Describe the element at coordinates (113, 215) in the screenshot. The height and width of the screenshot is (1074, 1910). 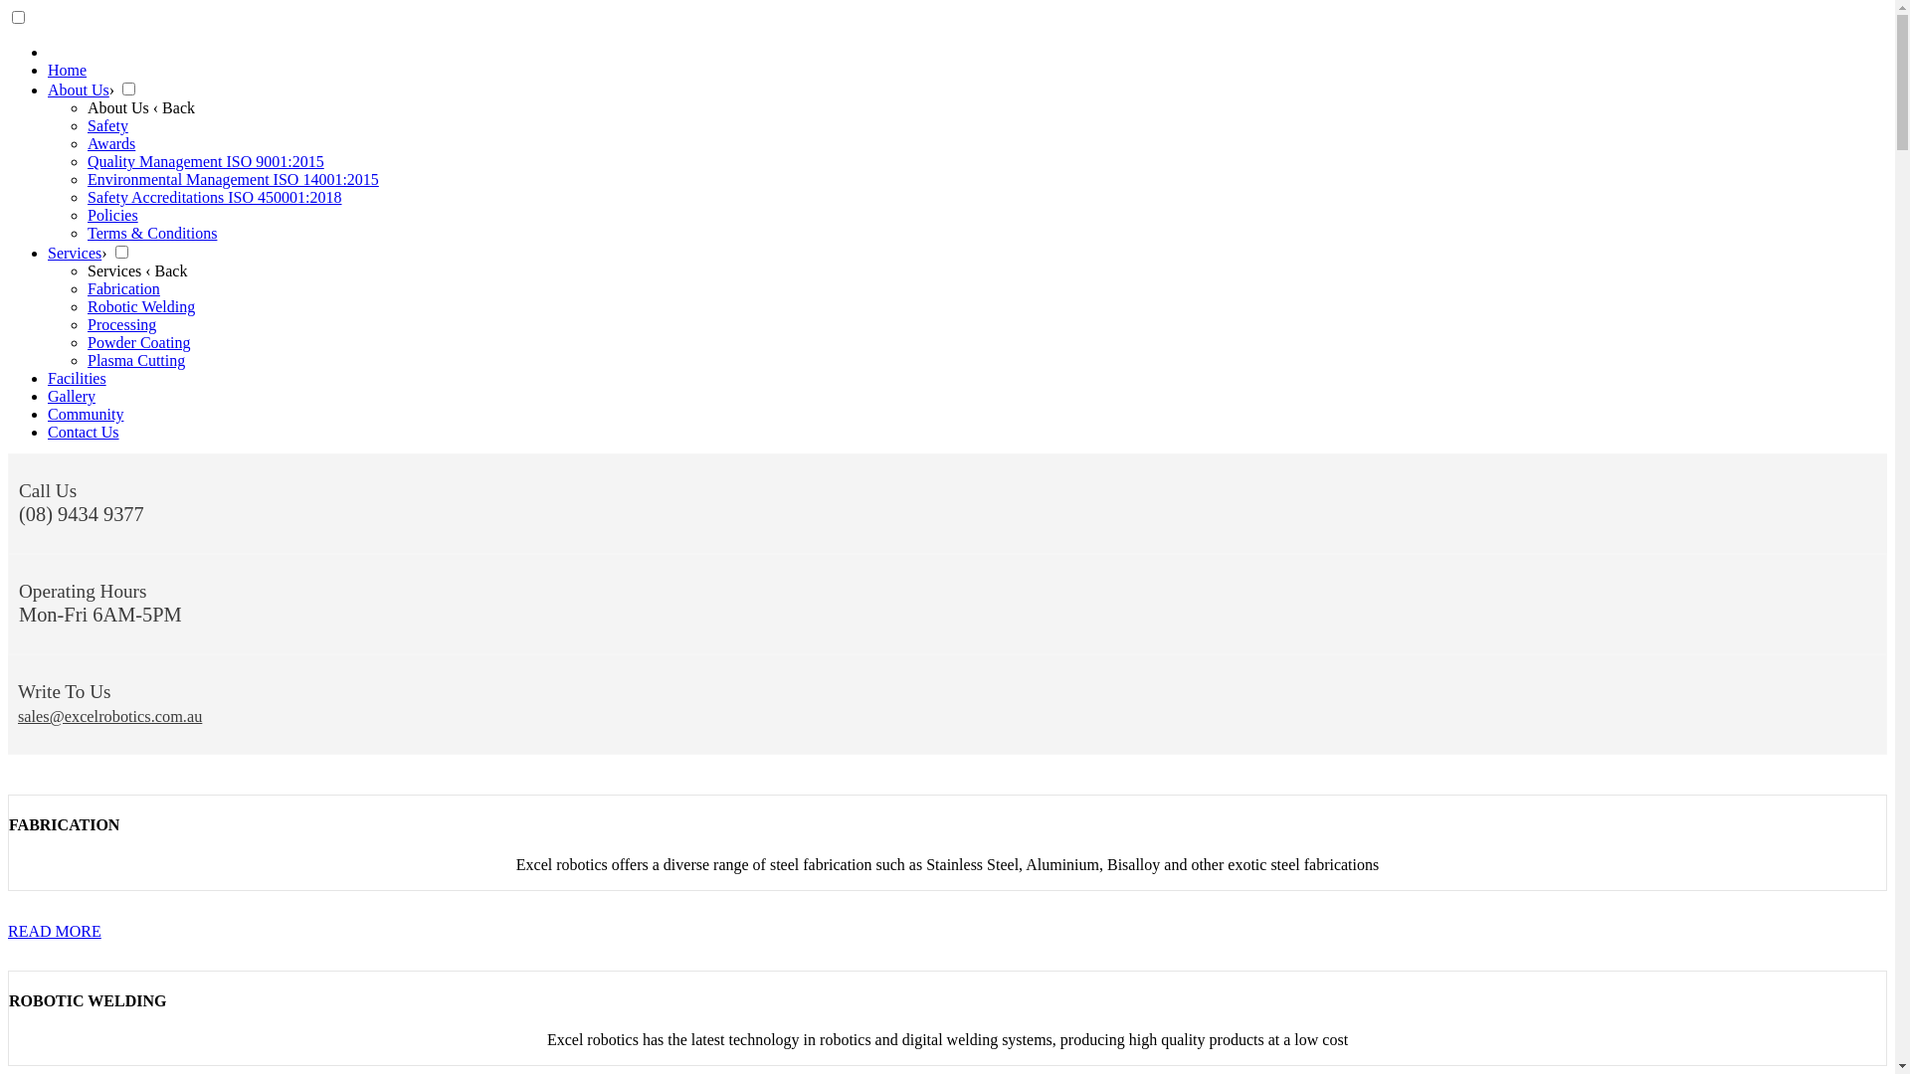
I see `Policies` at that location.